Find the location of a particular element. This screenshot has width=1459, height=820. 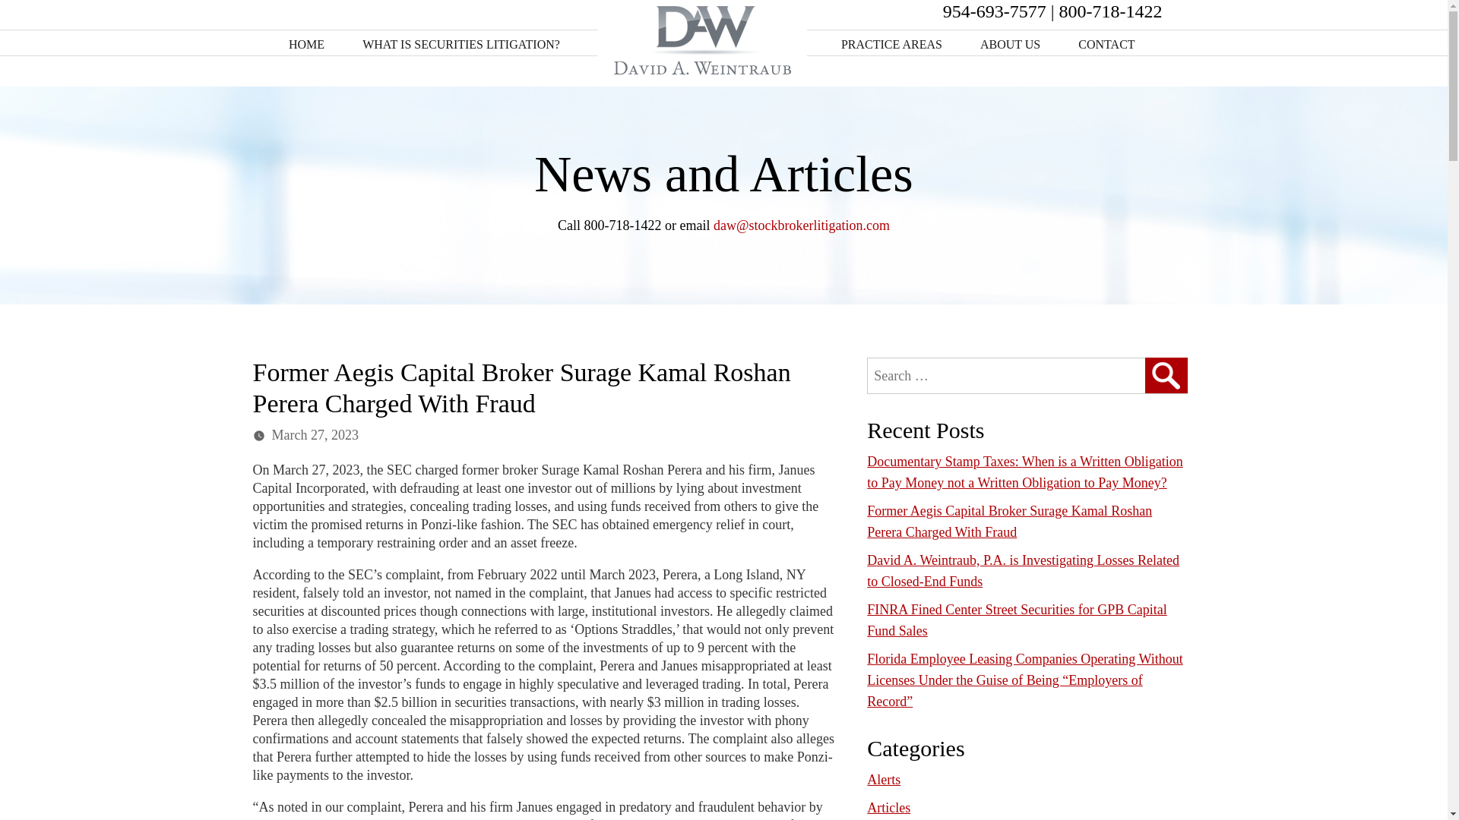

ABOUT US is located at coordinates (1010, 44).